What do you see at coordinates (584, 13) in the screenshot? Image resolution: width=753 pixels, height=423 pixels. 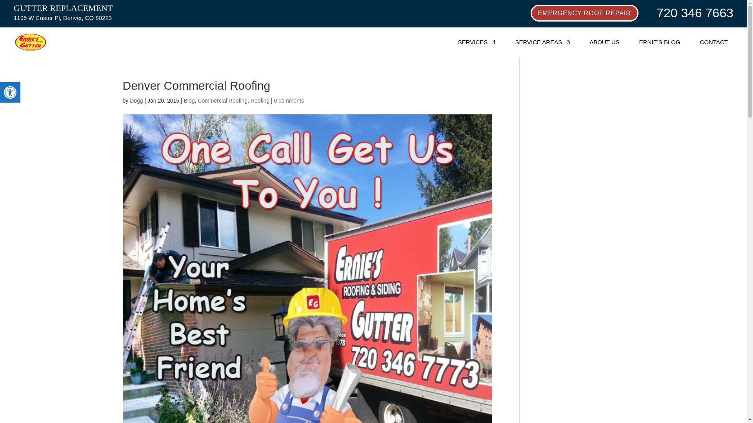 I see `EMERGENCY ROOF REPAIR` at bounding box center [584, 13].